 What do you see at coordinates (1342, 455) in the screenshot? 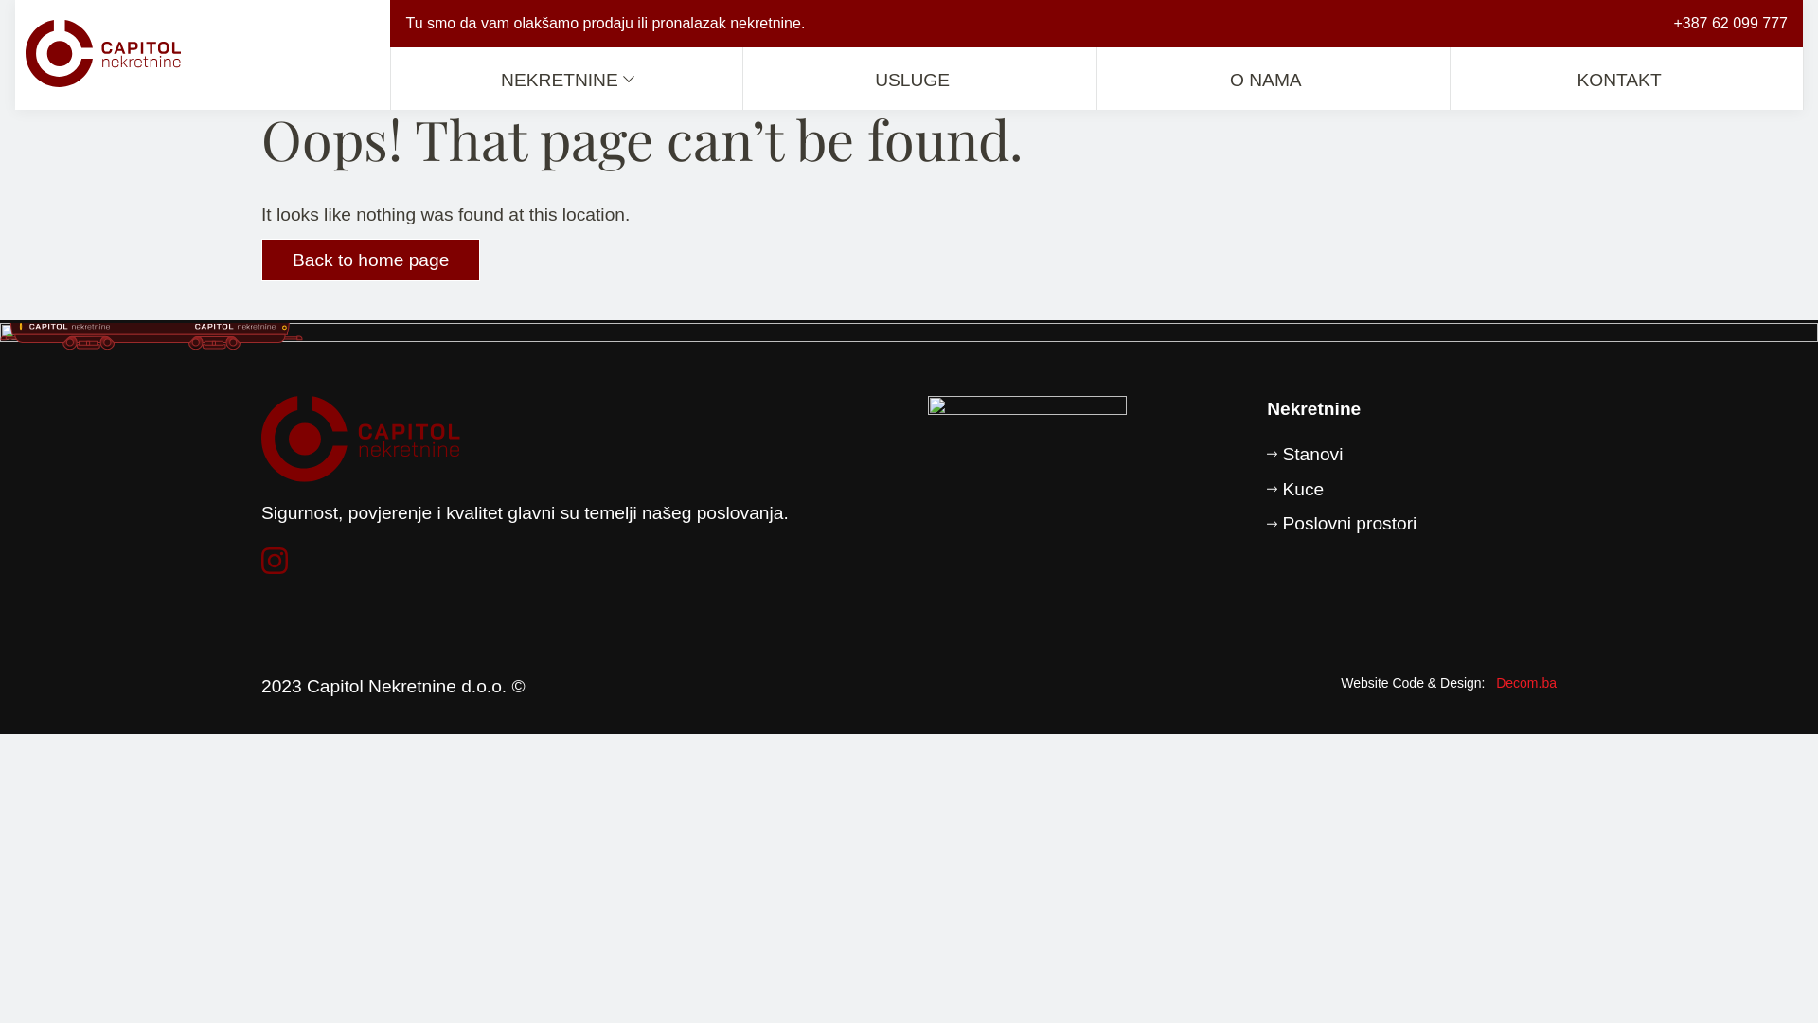
I see `Stanovi` at bounding box center [1342, 455].